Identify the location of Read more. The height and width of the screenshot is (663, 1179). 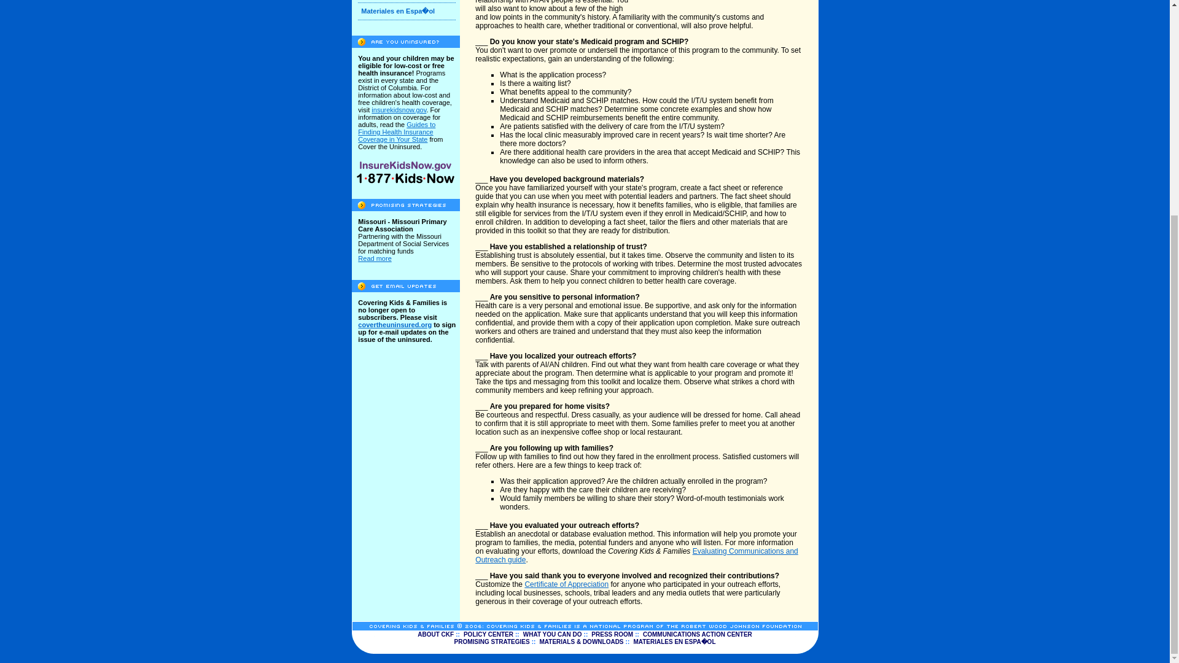
(375, 258).